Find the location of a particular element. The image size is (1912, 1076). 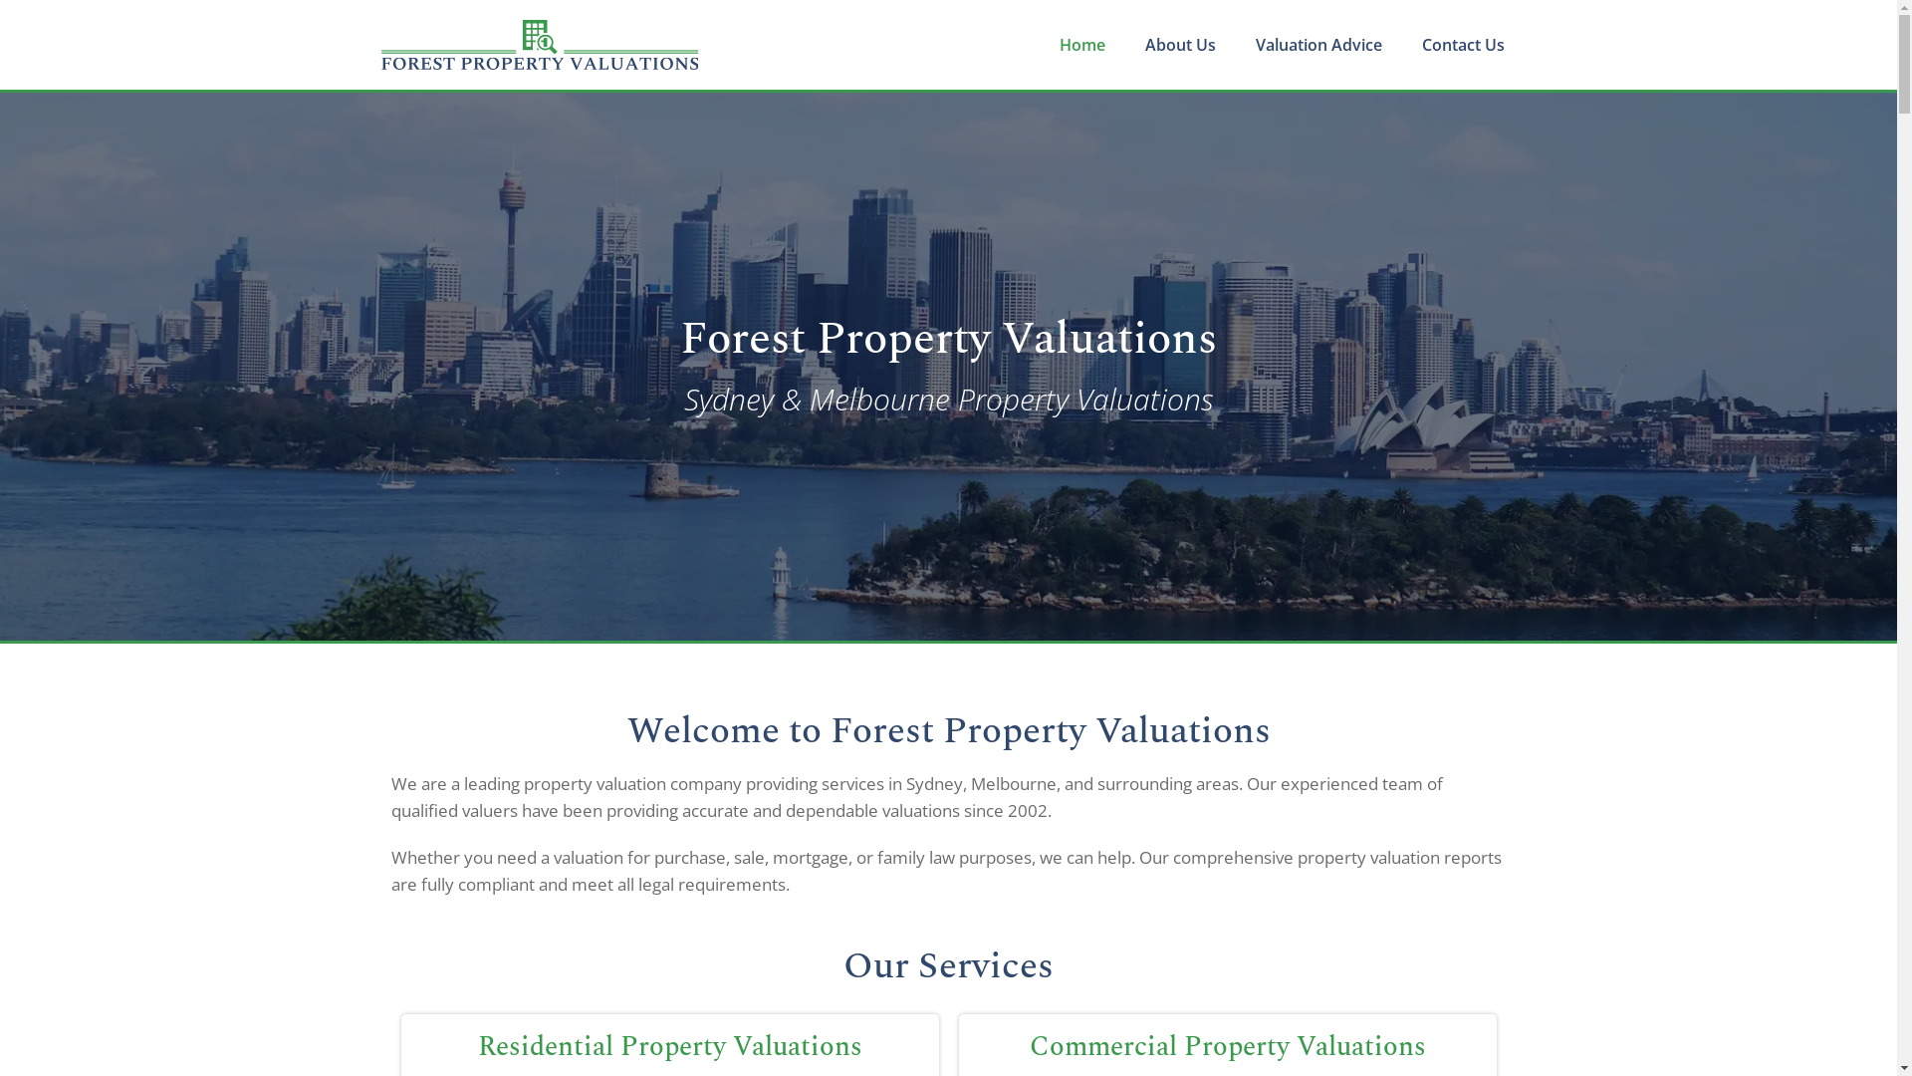

Home is located at coordinates (1082, 45).